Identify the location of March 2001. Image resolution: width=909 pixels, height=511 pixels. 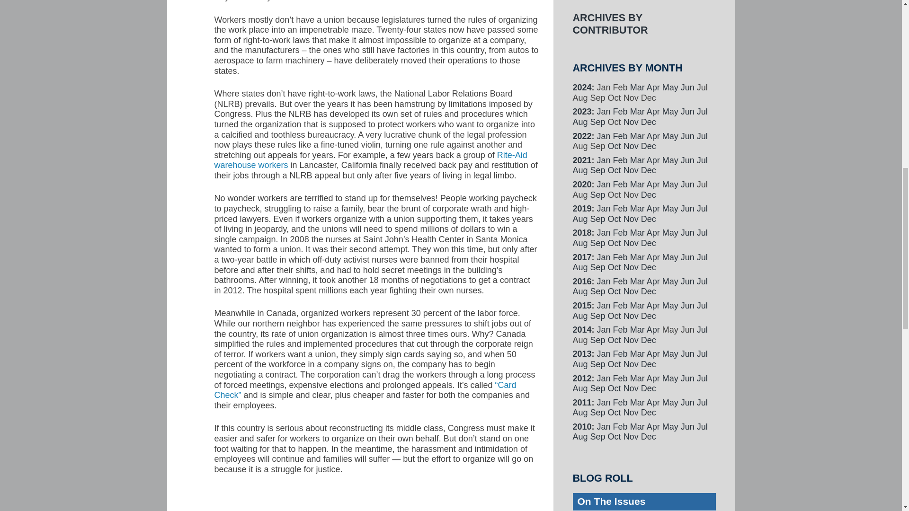
(637, 112).